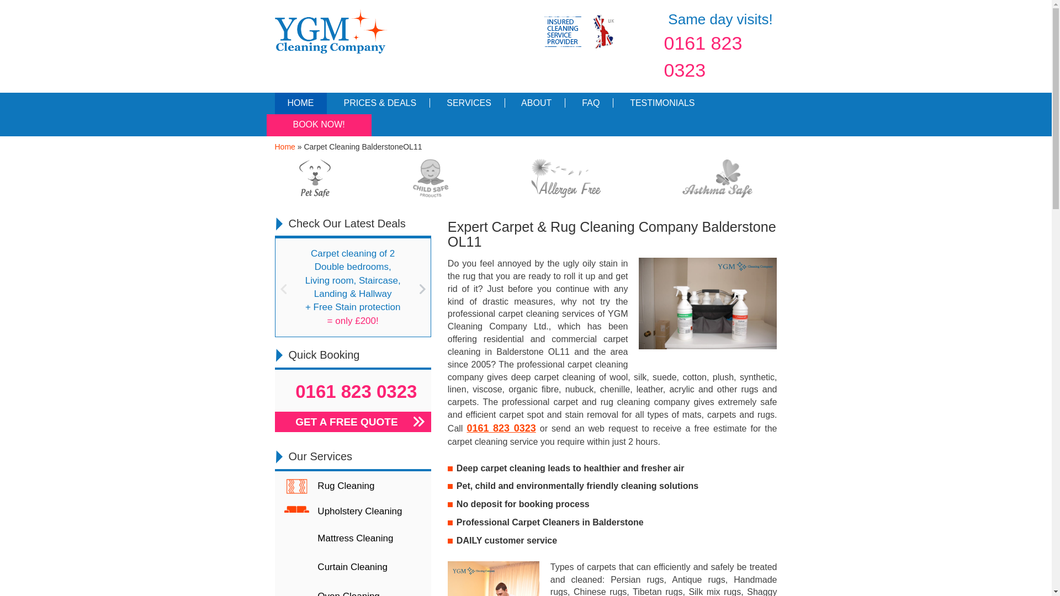  Describe the element at coordinates (589, 104) in the screenshot. I see `  FAQ` at that location.